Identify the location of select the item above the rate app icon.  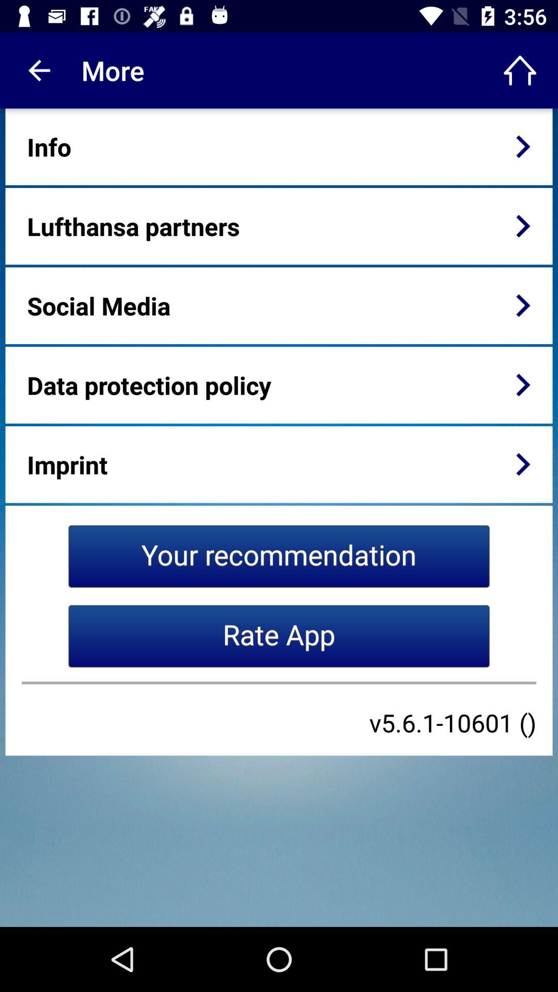
(279, 556).